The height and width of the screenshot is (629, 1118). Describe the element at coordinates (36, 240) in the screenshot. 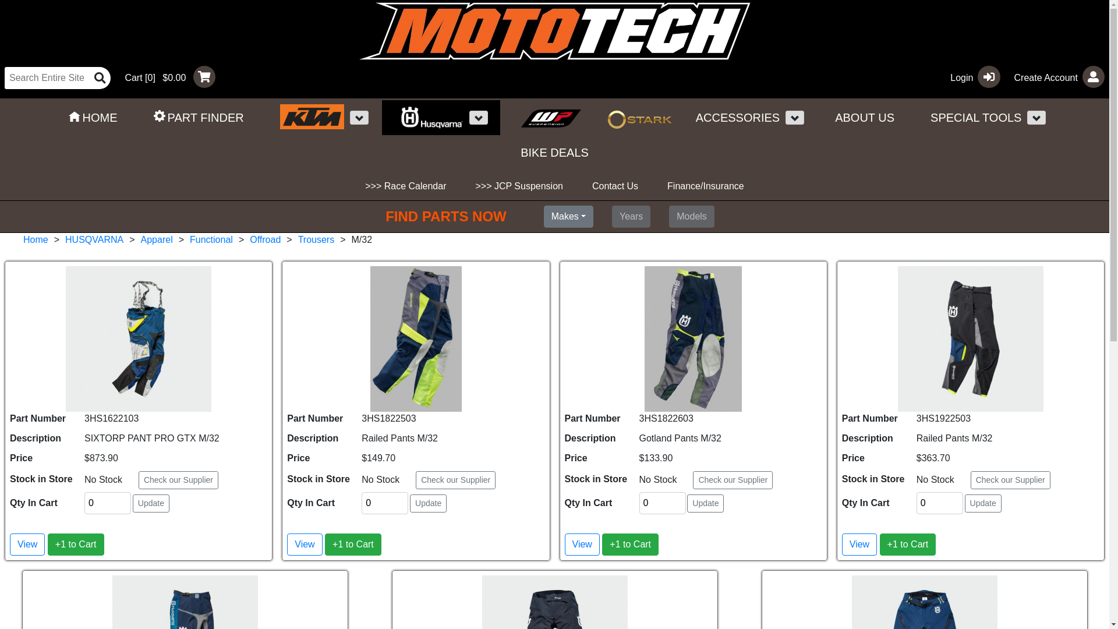

I see `Home` at that location.